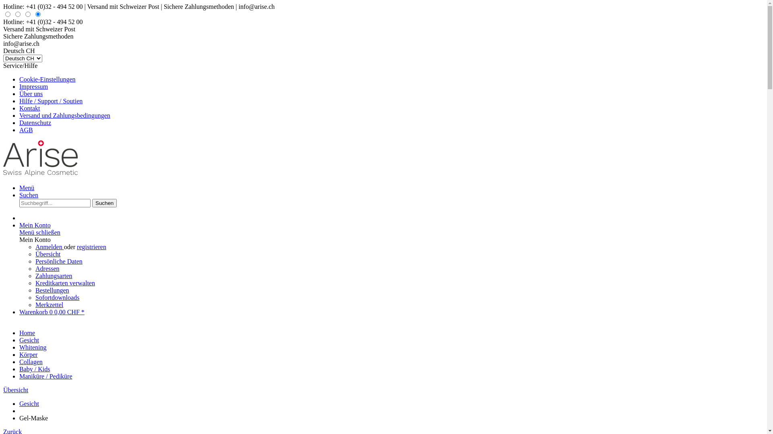 Image resolution: width=773 pixels, height=434 pixels. What do you see at coordinates (54, 276) in the screenshot?
I see `Zahlungsarten` at bounding box center [54, 276].